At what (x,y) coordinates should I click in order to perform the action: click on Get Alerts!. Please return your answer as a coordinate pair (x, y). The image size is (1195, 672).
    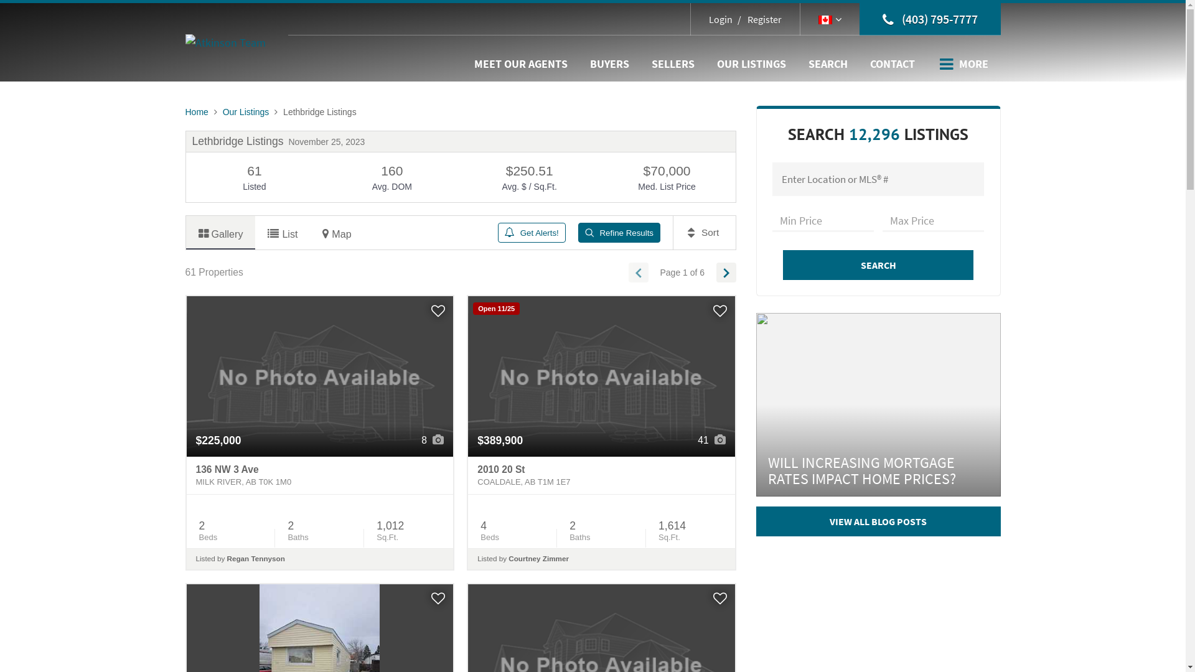
    Looking at the image, I should click on (532, 233).